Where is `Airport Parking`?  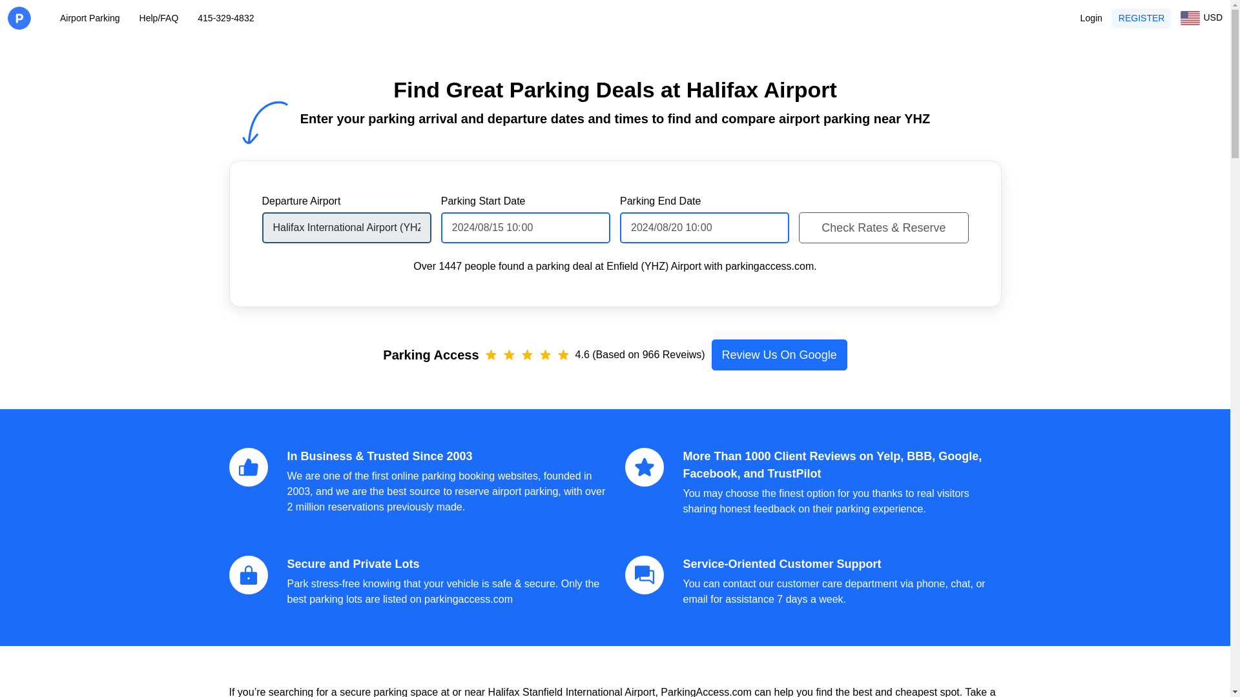
Airport Parking is located at coordinates (90, 18).